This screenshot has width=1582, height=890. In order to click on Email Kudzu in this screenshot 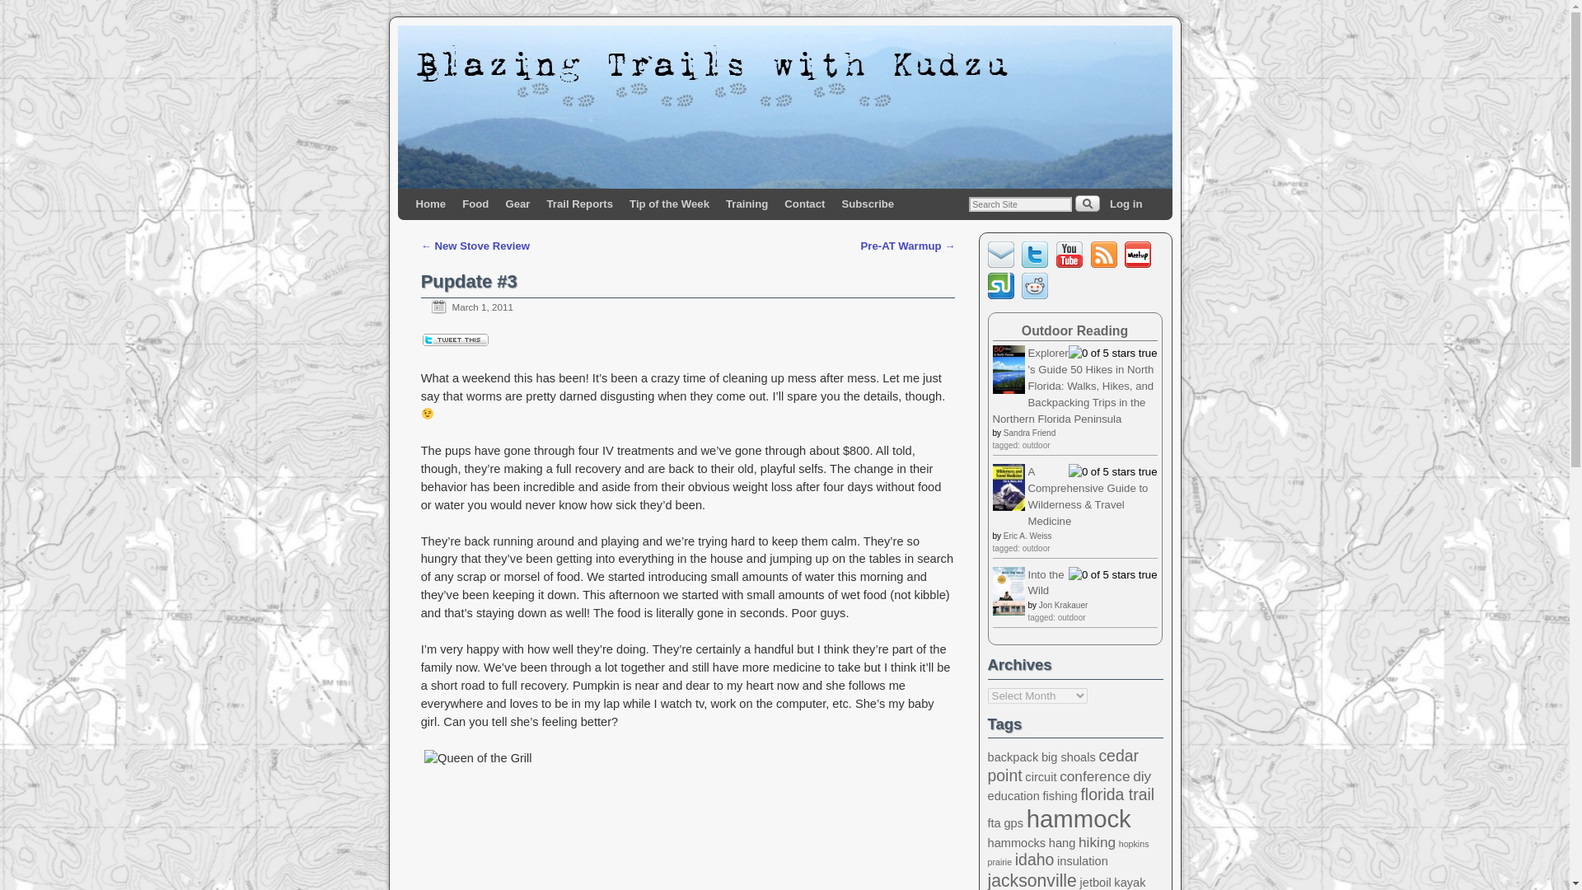, I will do `click(1000, 254)`.